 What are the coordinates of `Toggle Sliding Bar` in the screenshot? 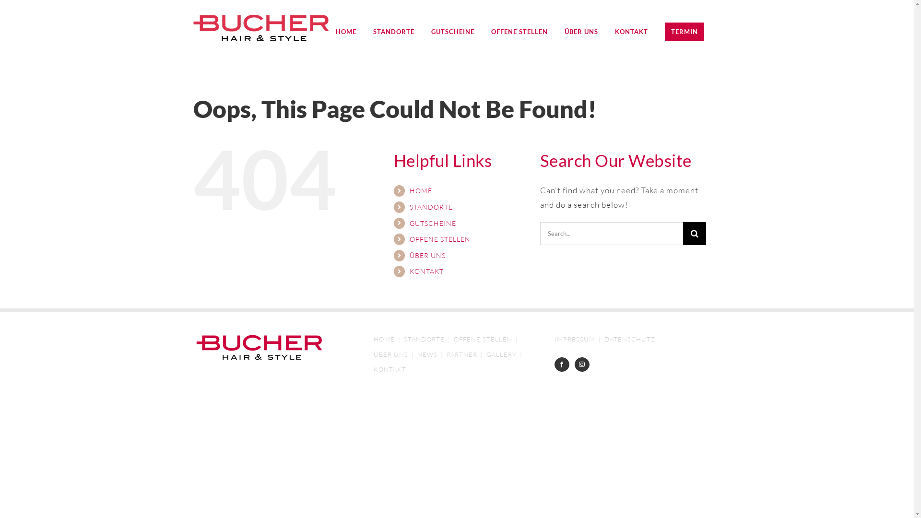 It's located at (685, 32).